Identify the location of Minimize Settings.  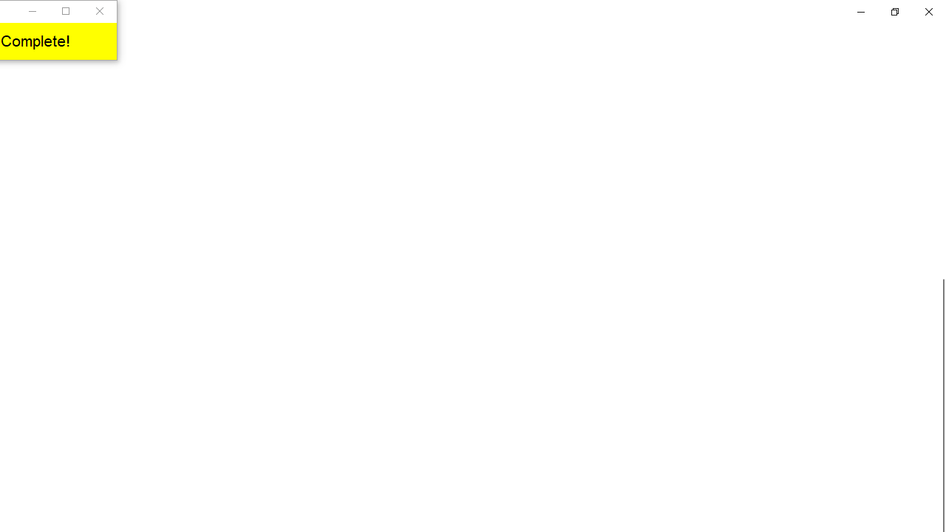
(860, 12).